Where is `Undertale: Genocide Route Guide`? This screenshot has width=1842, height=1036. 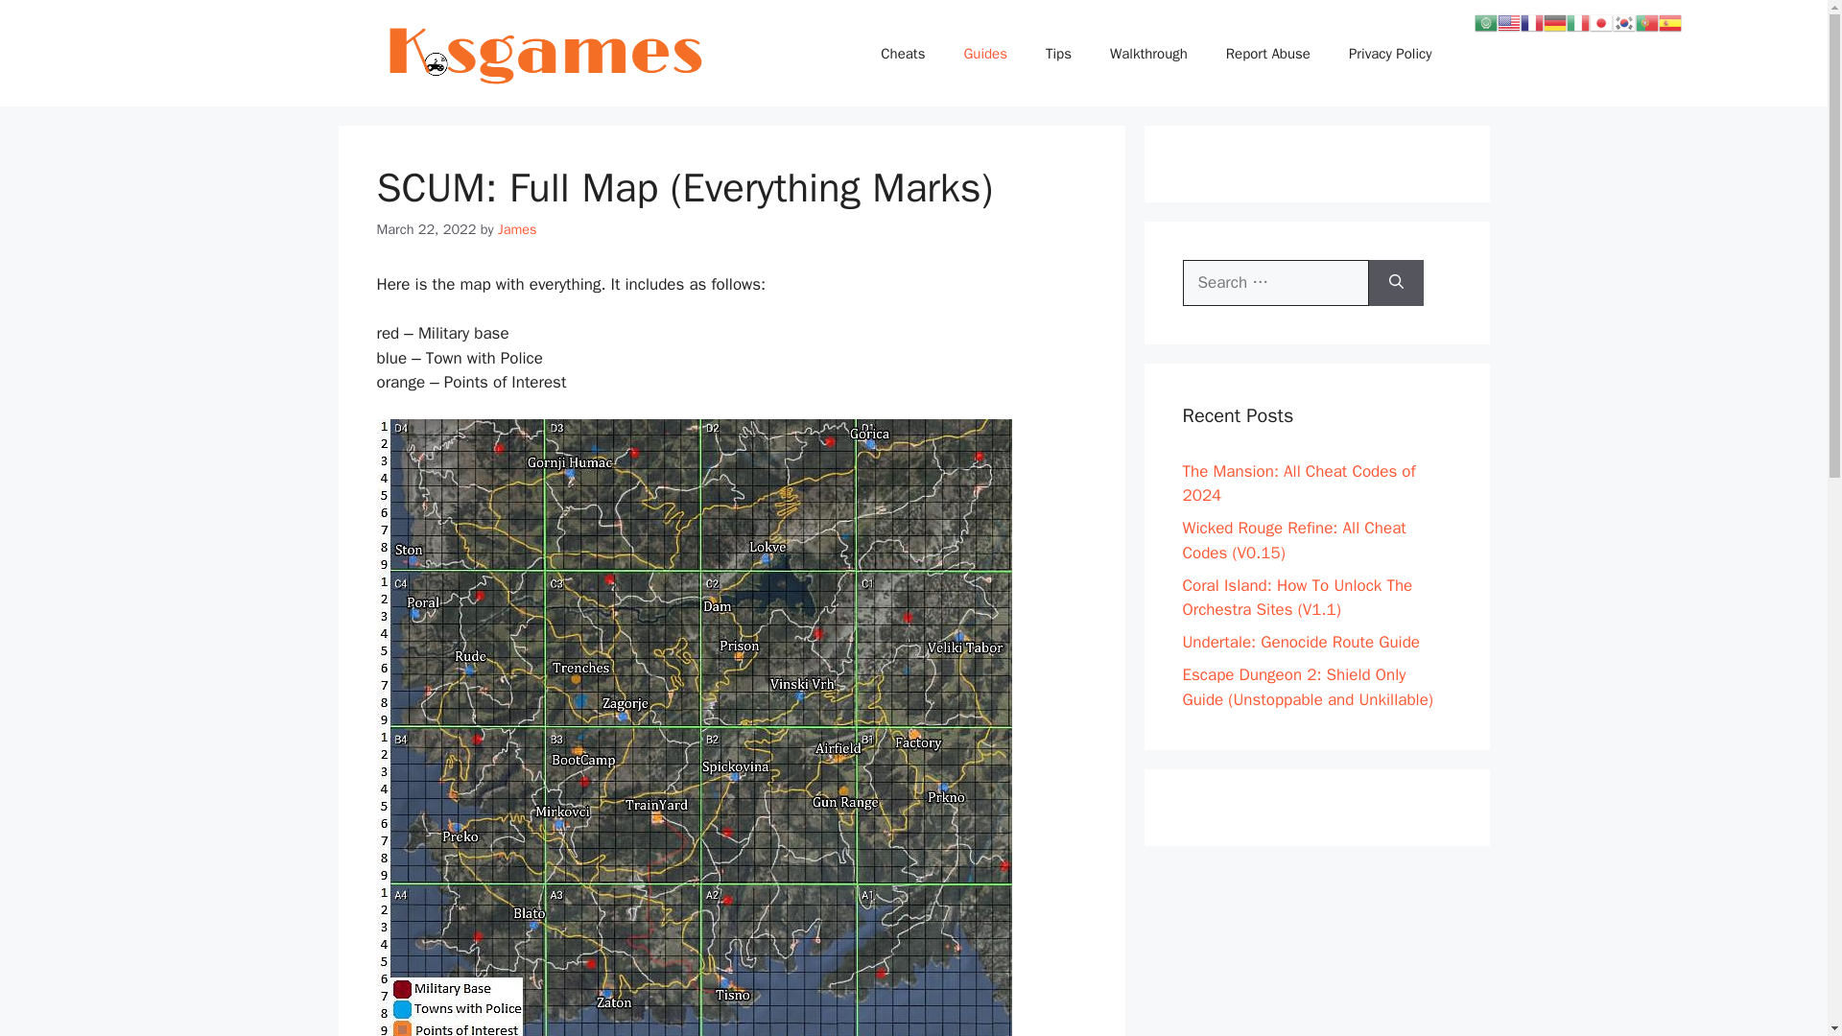 Undertale: Genocide Route Guide is located at coordinates (1300, 642).